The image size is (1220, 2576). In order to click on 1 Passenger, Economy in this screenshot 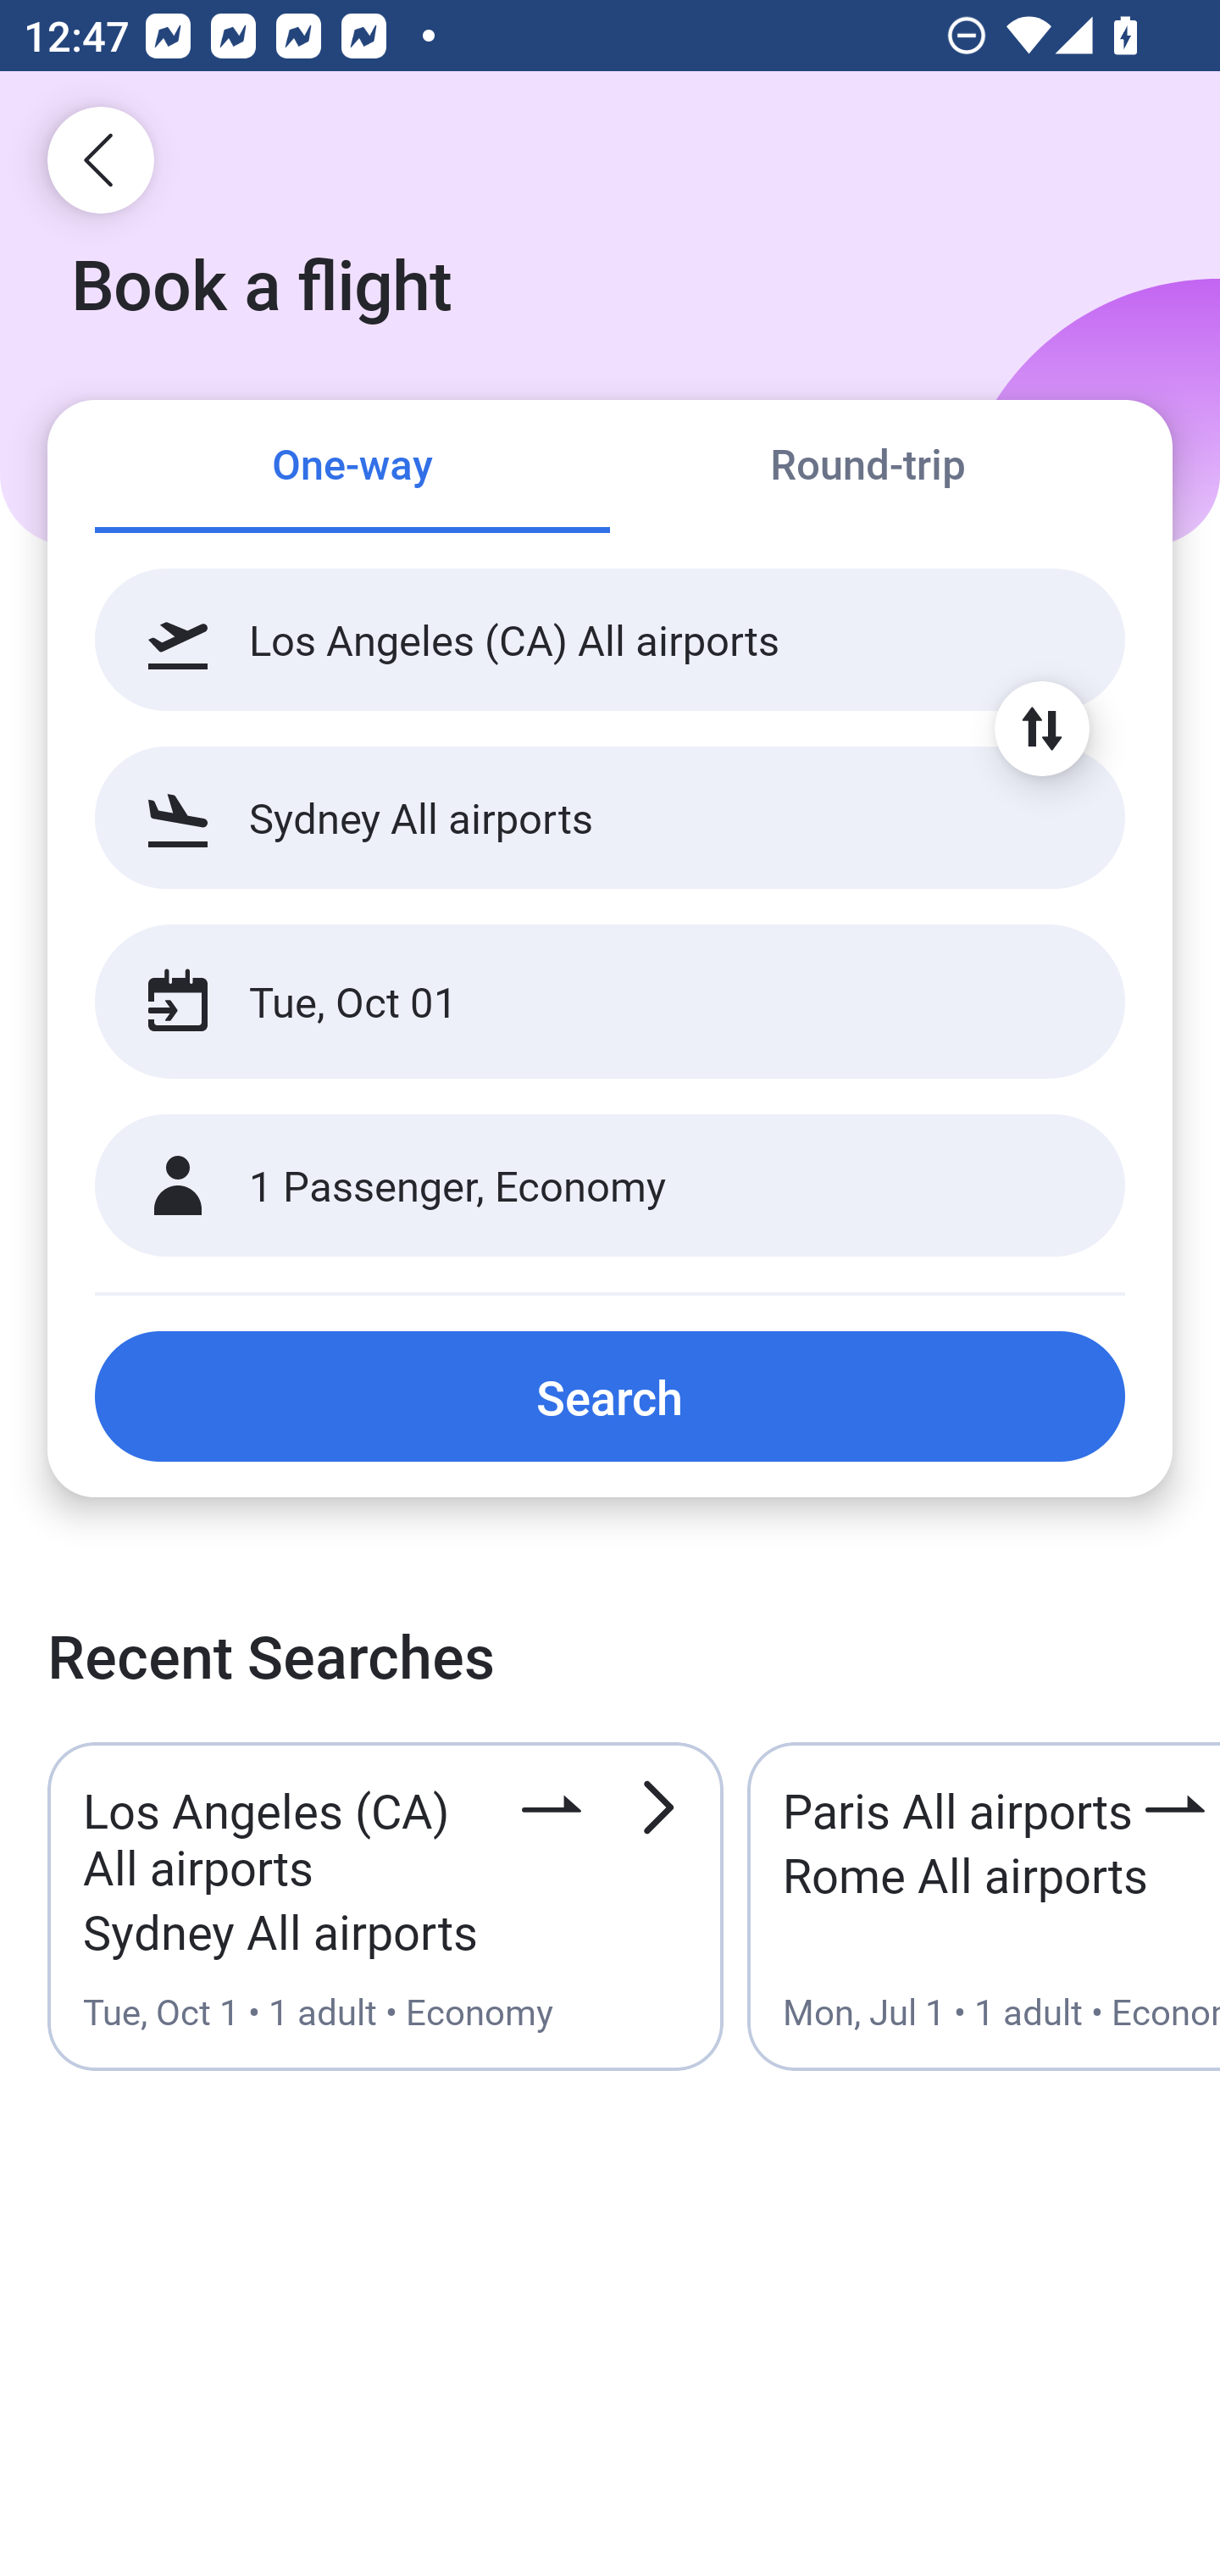, I will do `click(610, 1186)`.